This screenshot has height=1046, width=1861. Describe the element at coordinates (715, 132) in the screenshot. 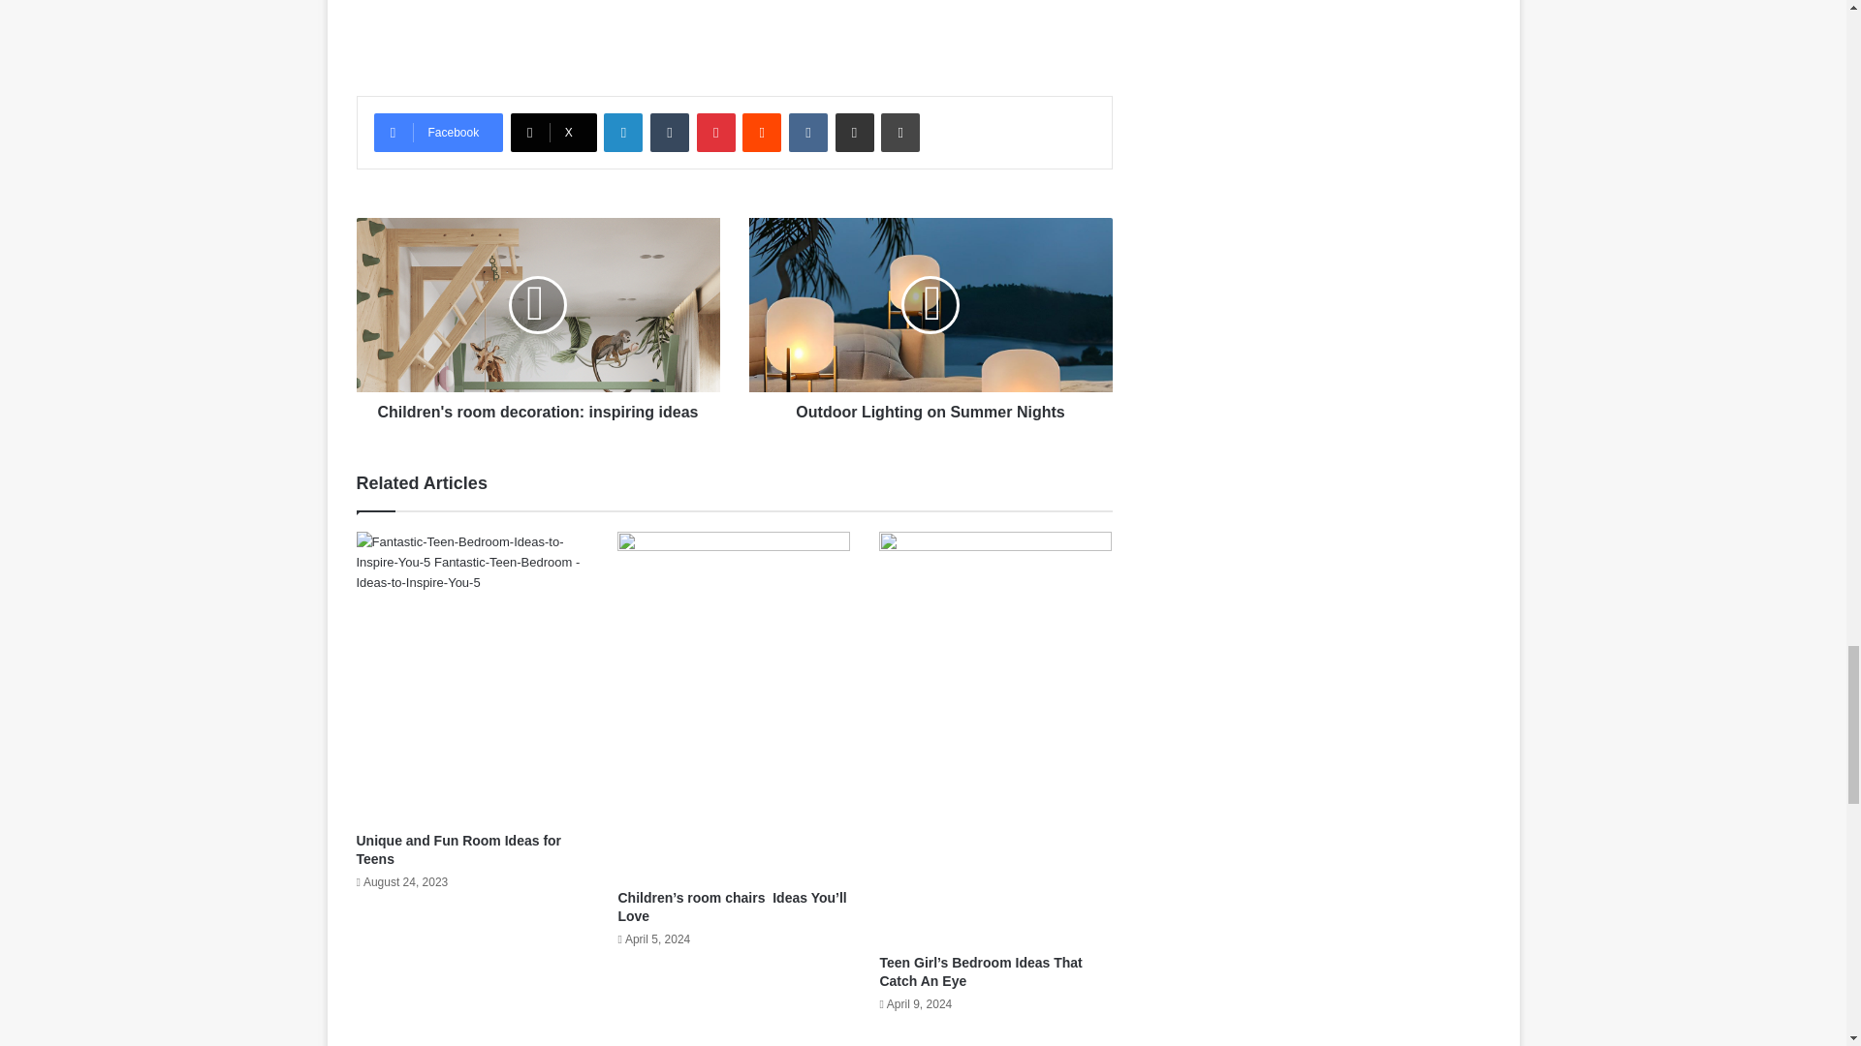

I see `Pinterest` at that location.